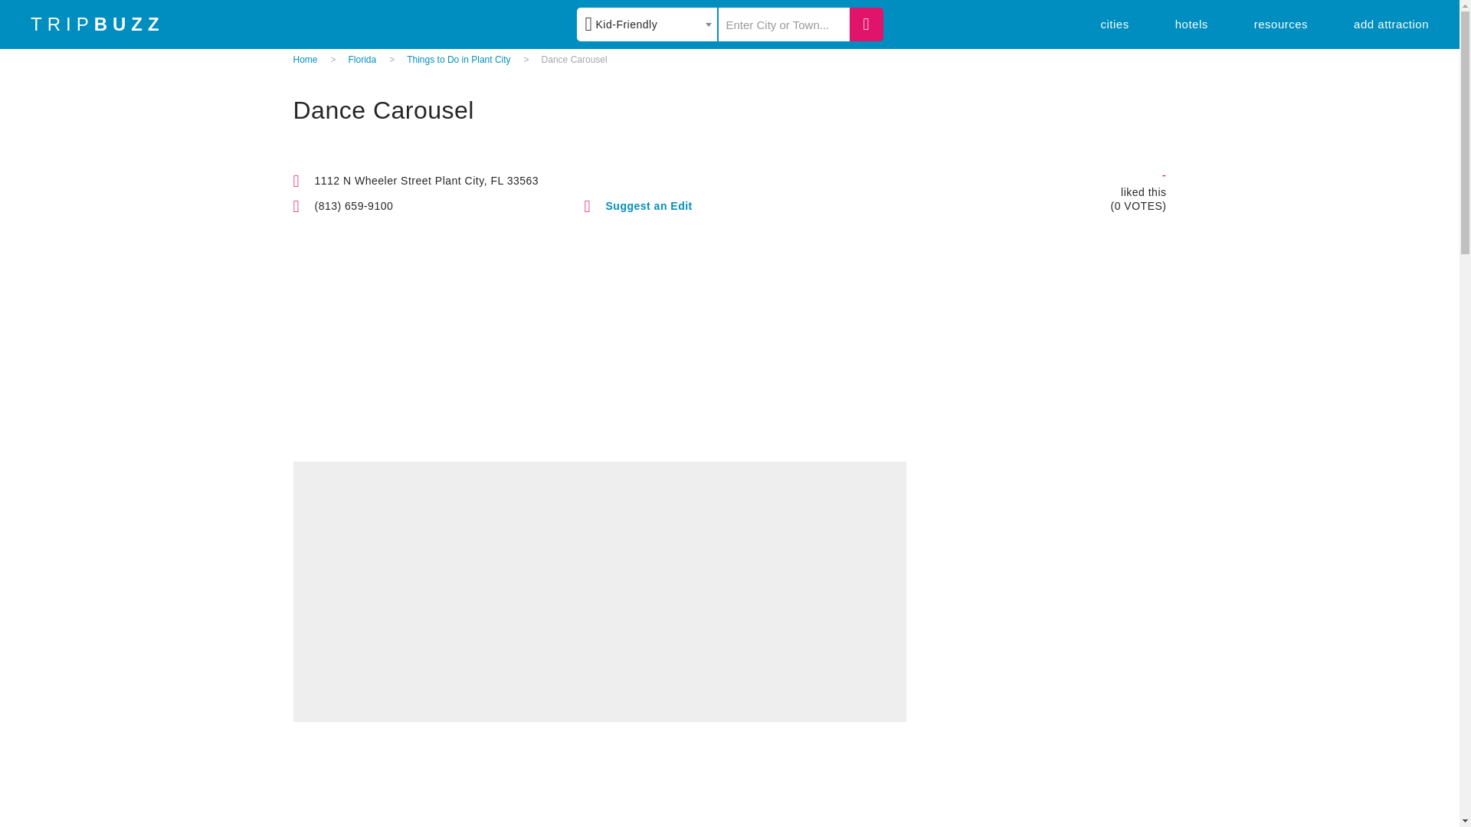  What do you see at coordinates (1391, 23) in the screenshot?
I see `add attraction` at bounding box center [1391, 23].